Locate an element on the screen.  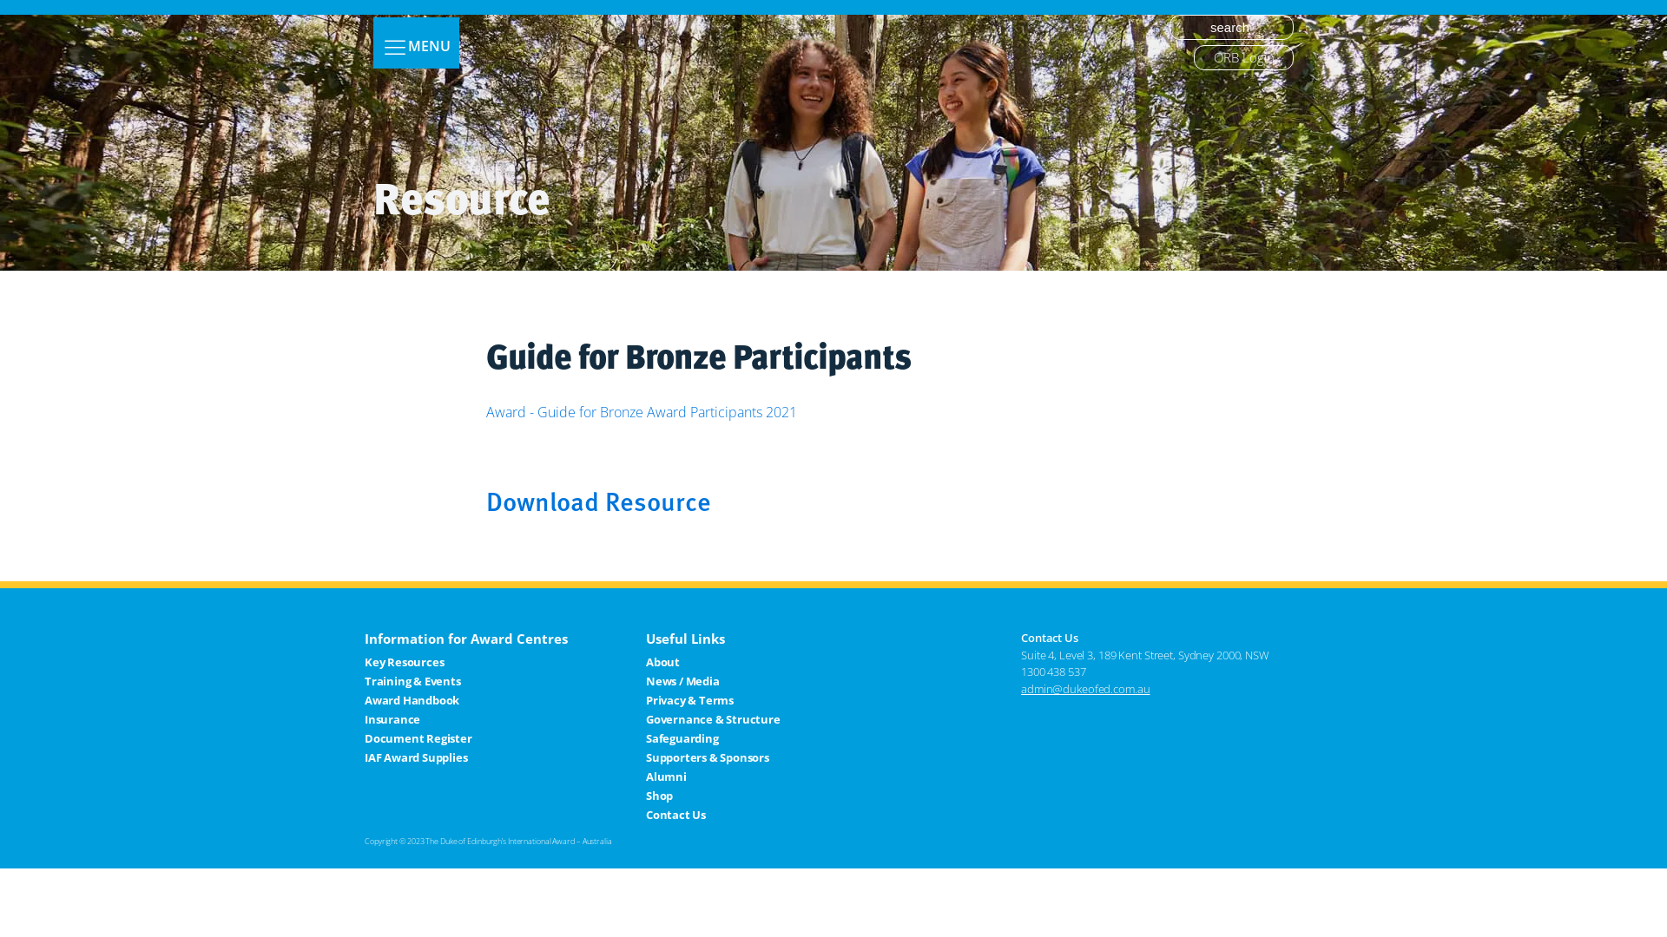
1300 438 537 is located at coordinates (1054, 672).